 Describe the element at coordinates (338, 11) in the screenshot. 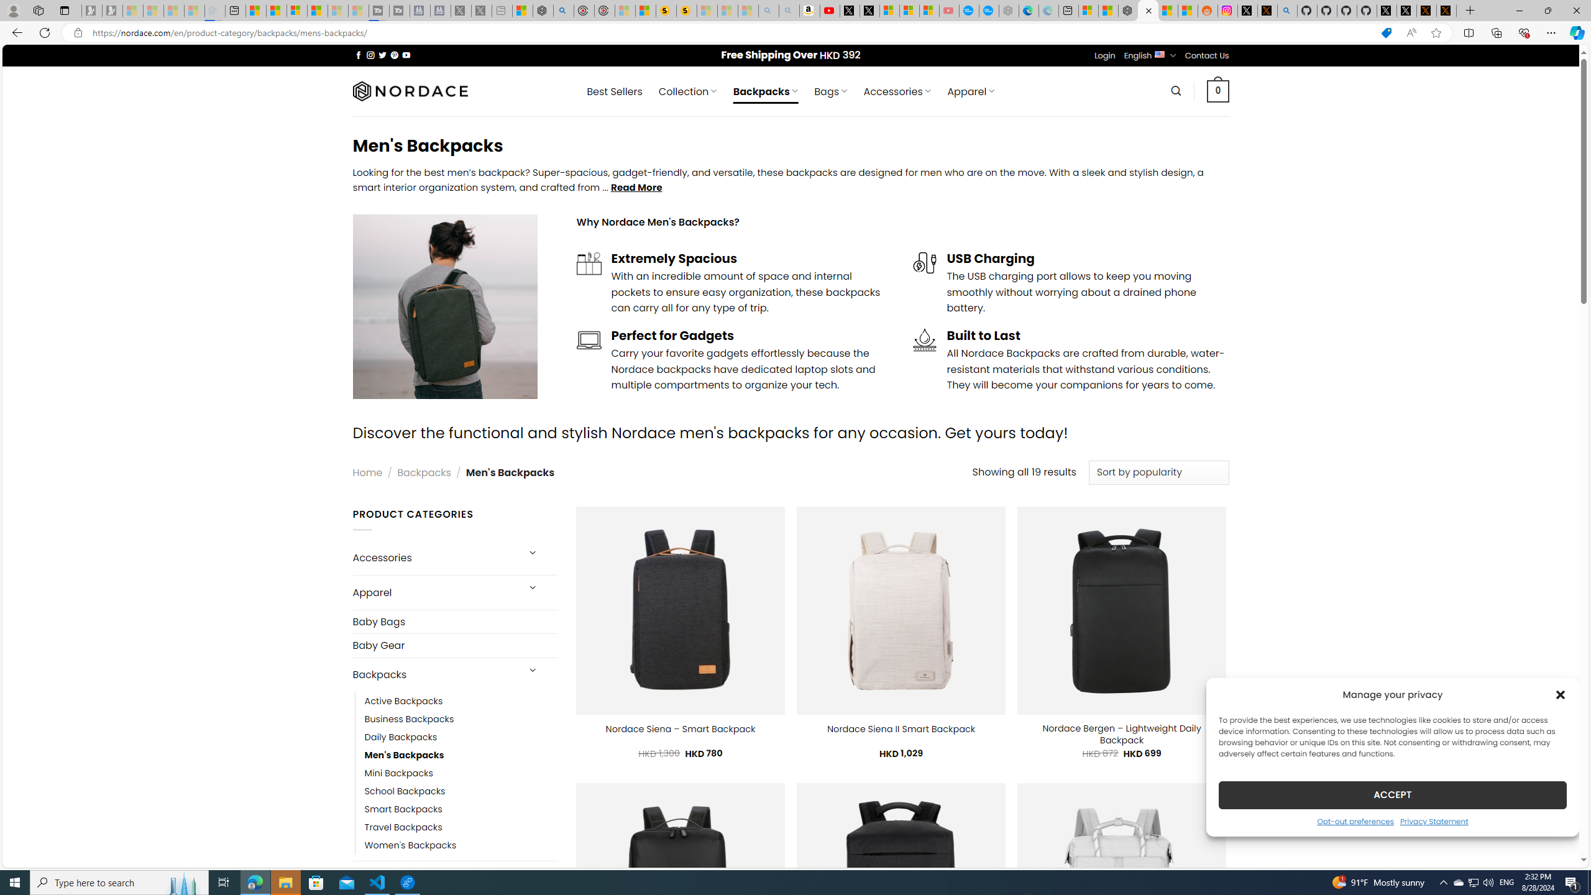

I see `Microsoft Start - Sleeping` at that location.